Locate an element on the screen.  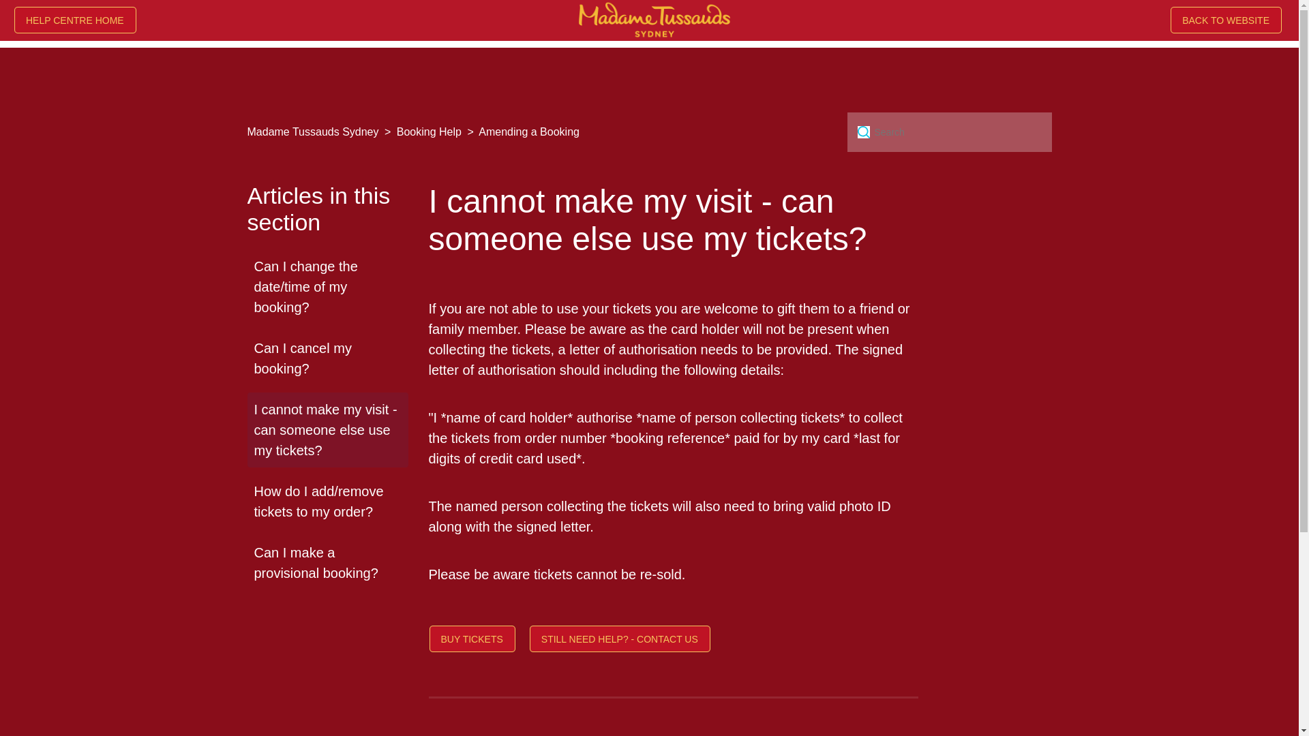
Can I cancel my booking? is located at coordinates (327, 358).